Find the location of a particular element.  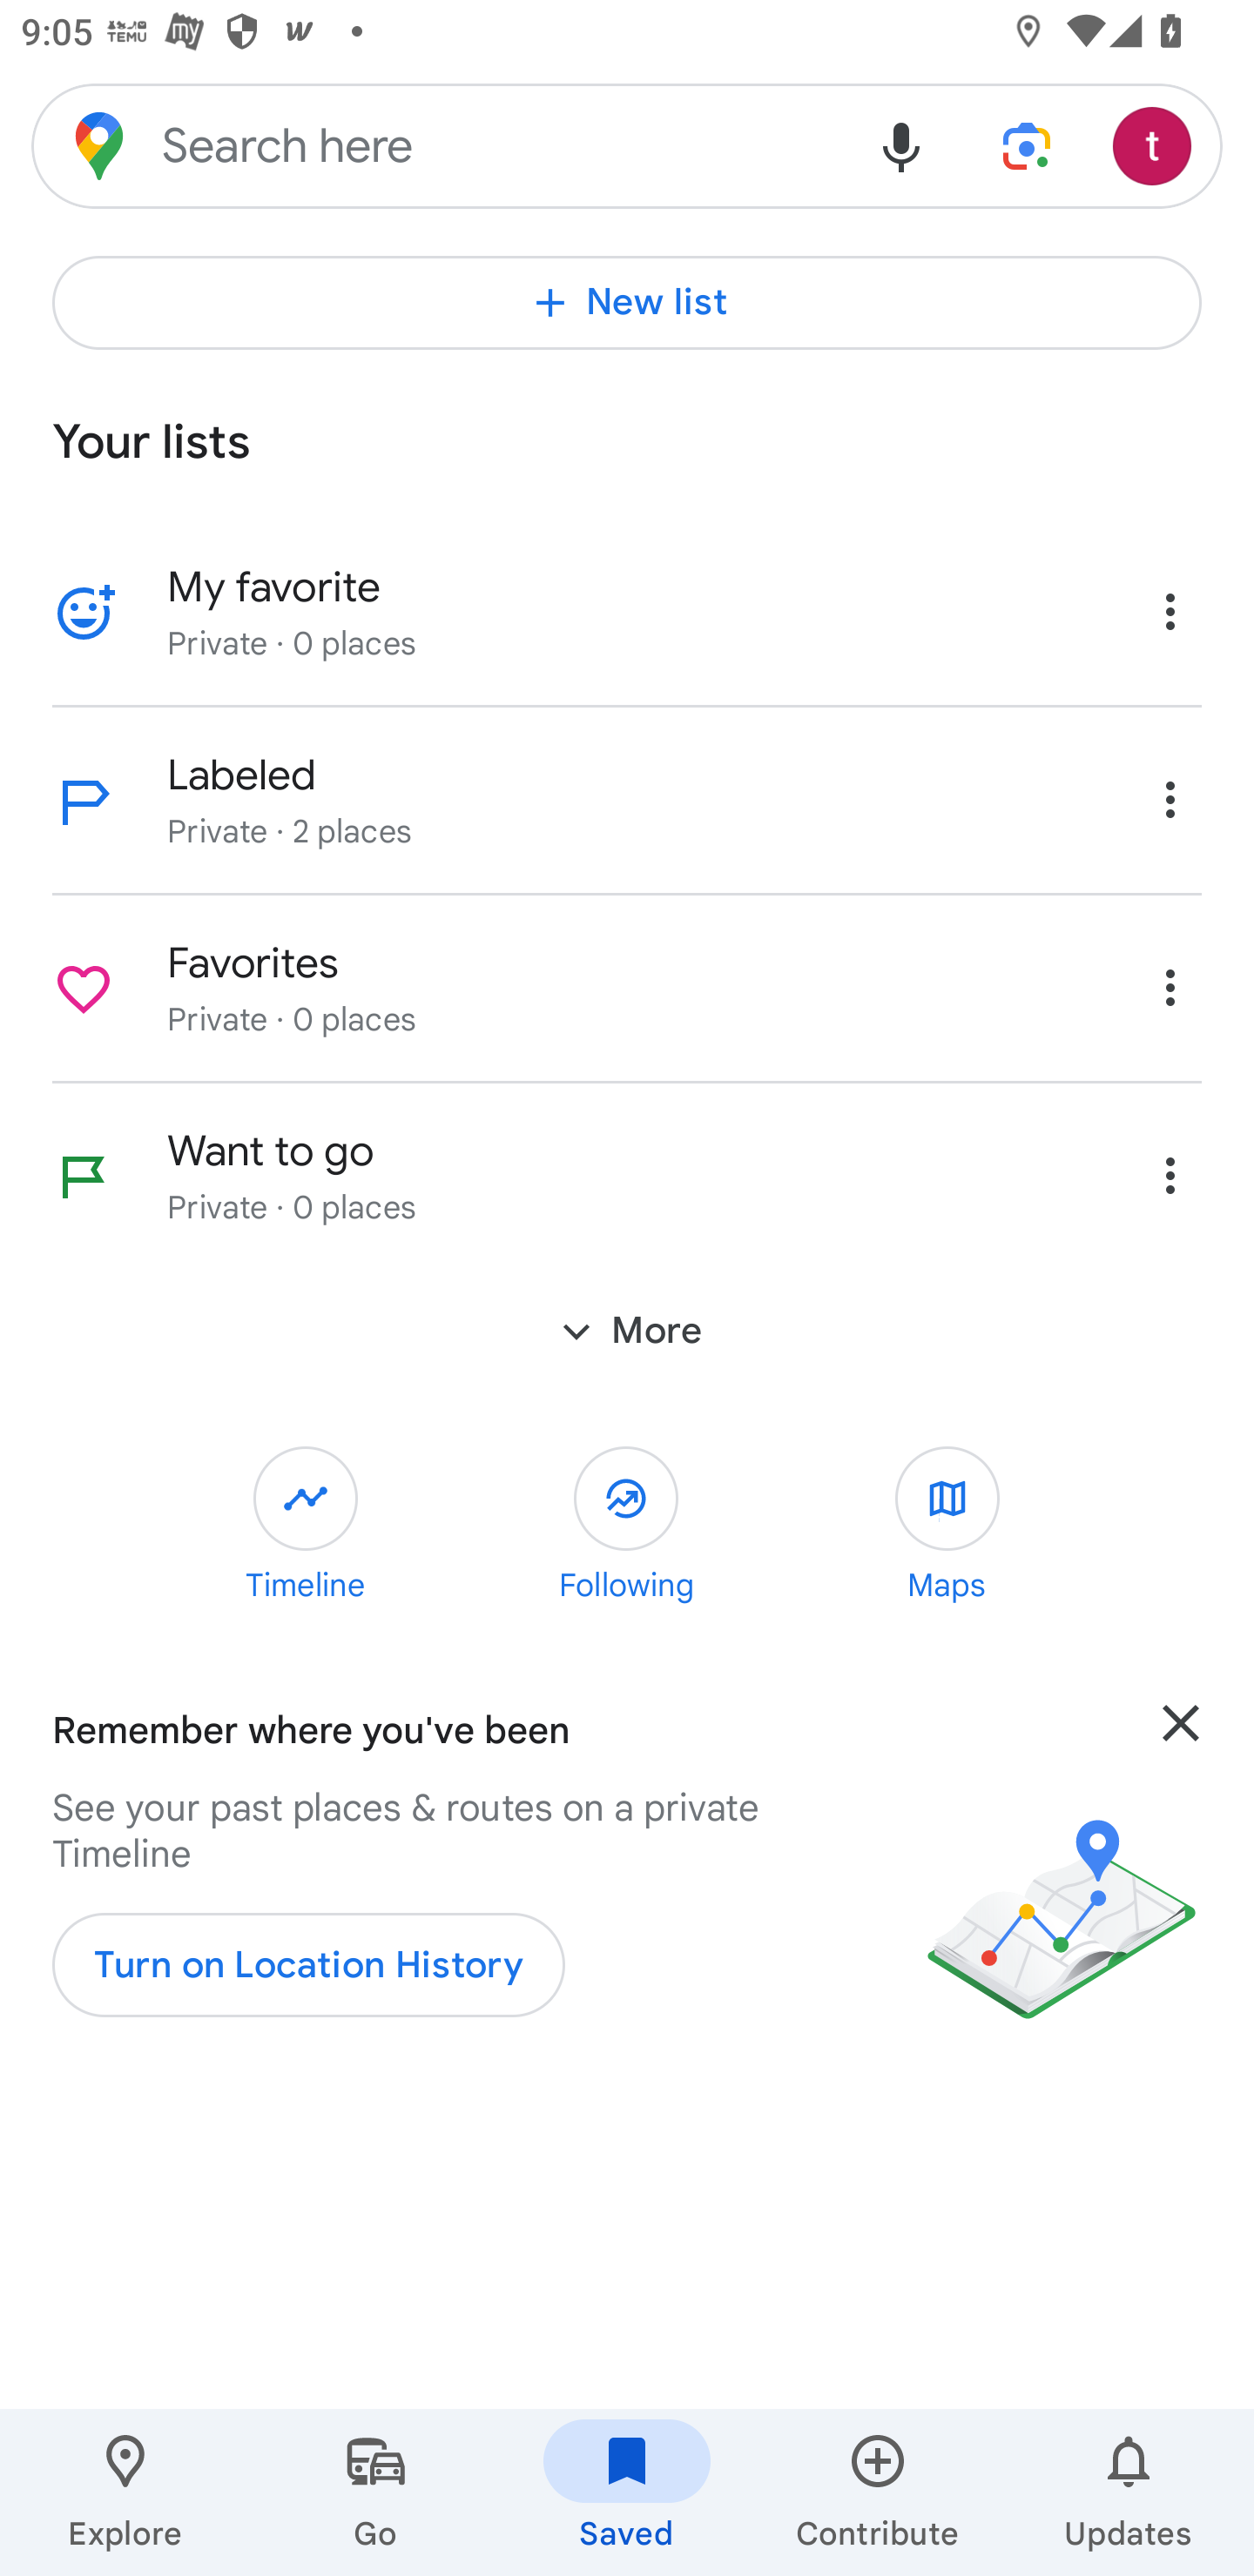

Edit list is located at coordinates (84, 613).